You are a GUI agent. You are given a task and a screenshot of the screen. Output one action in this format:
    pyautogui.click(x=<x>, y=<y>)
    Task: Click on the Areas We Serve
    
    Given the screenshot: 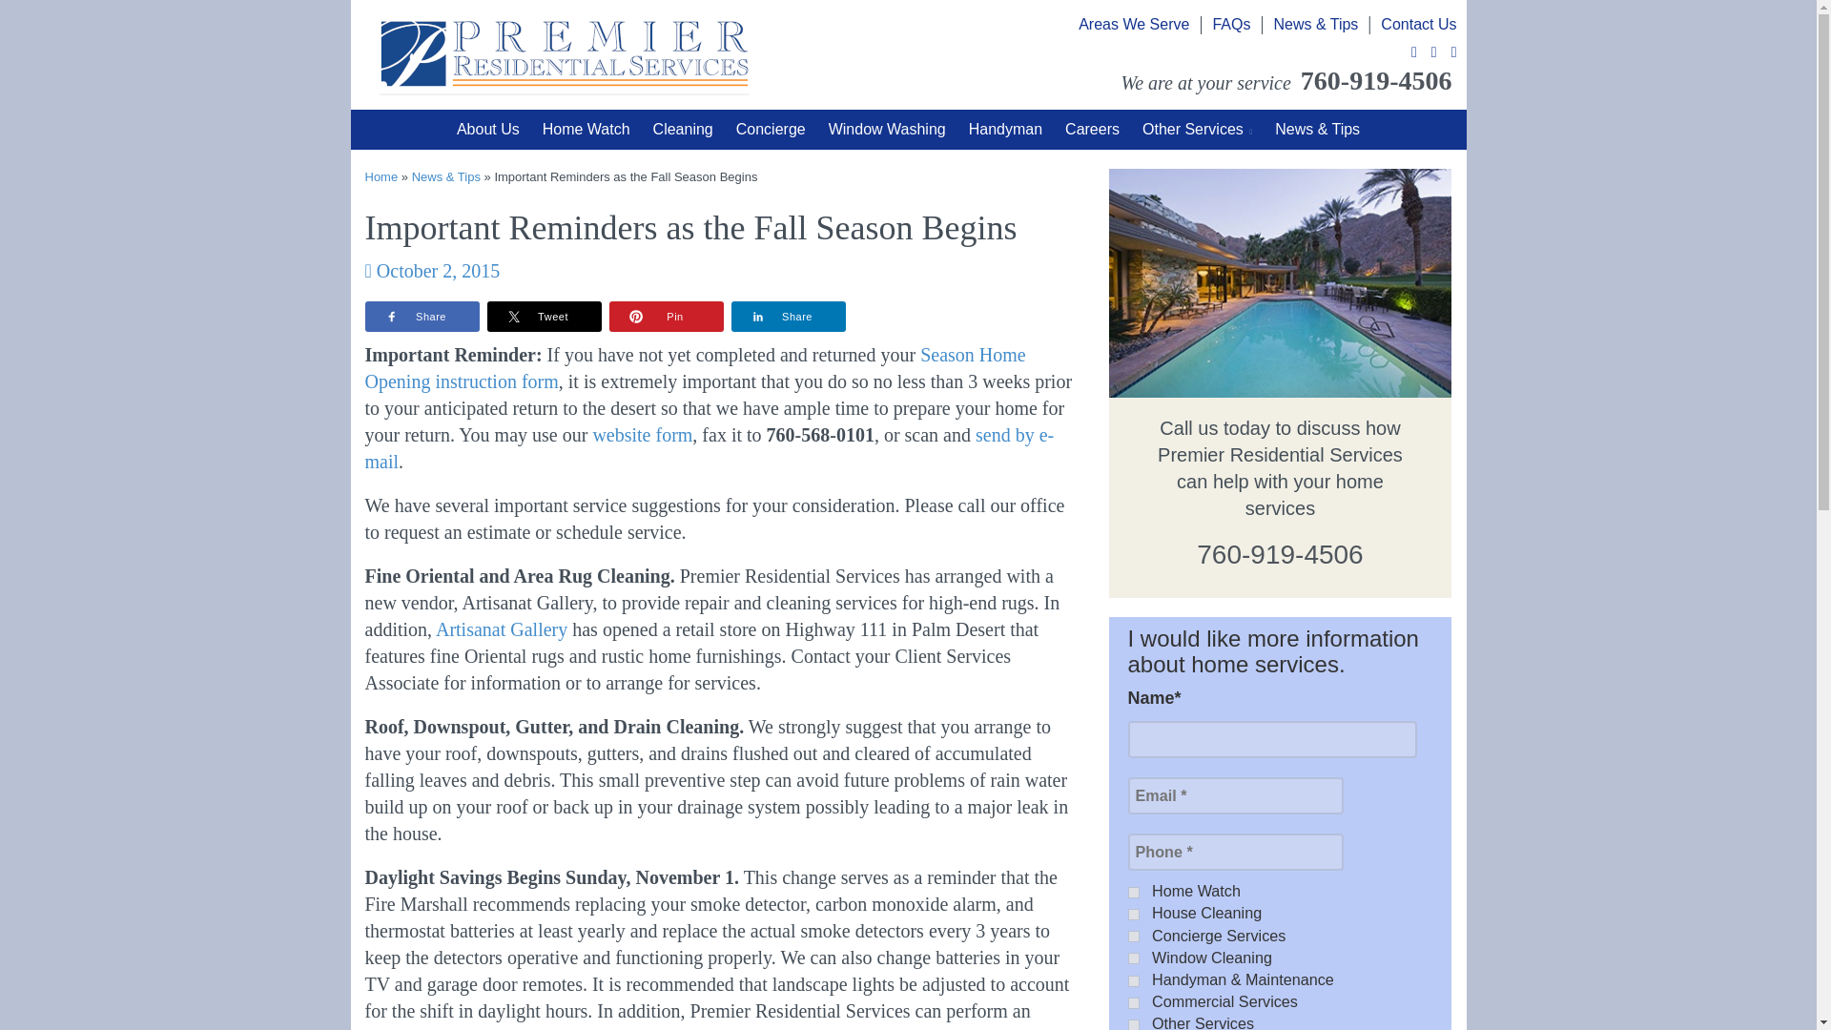 What is the action you would take?
    pyautogui.click(x=1133, y=24)
    